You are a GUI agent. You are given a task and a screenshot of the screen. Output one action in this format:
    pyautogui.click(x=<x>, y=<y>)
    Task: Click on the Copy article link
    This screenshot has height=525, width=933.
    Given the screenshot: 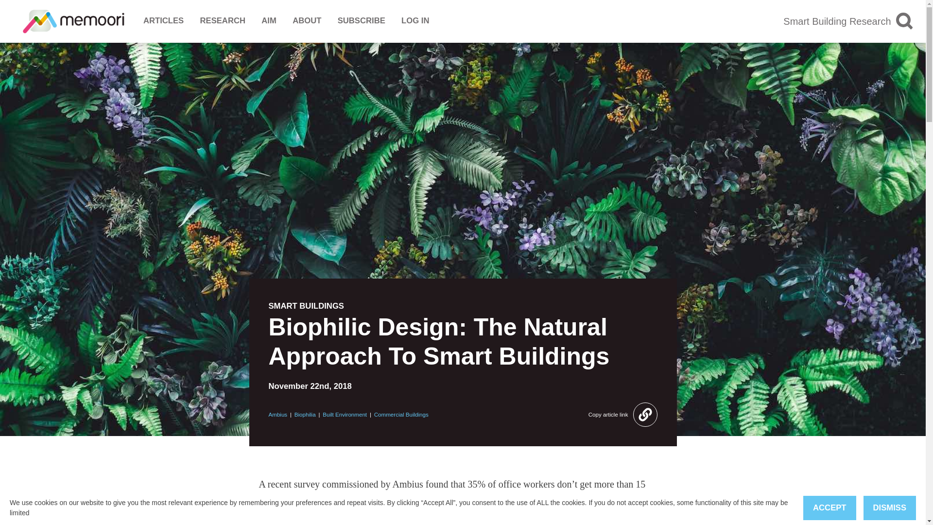 What is the action you would take?
    pyautogui.click(x=623, y=415)
    